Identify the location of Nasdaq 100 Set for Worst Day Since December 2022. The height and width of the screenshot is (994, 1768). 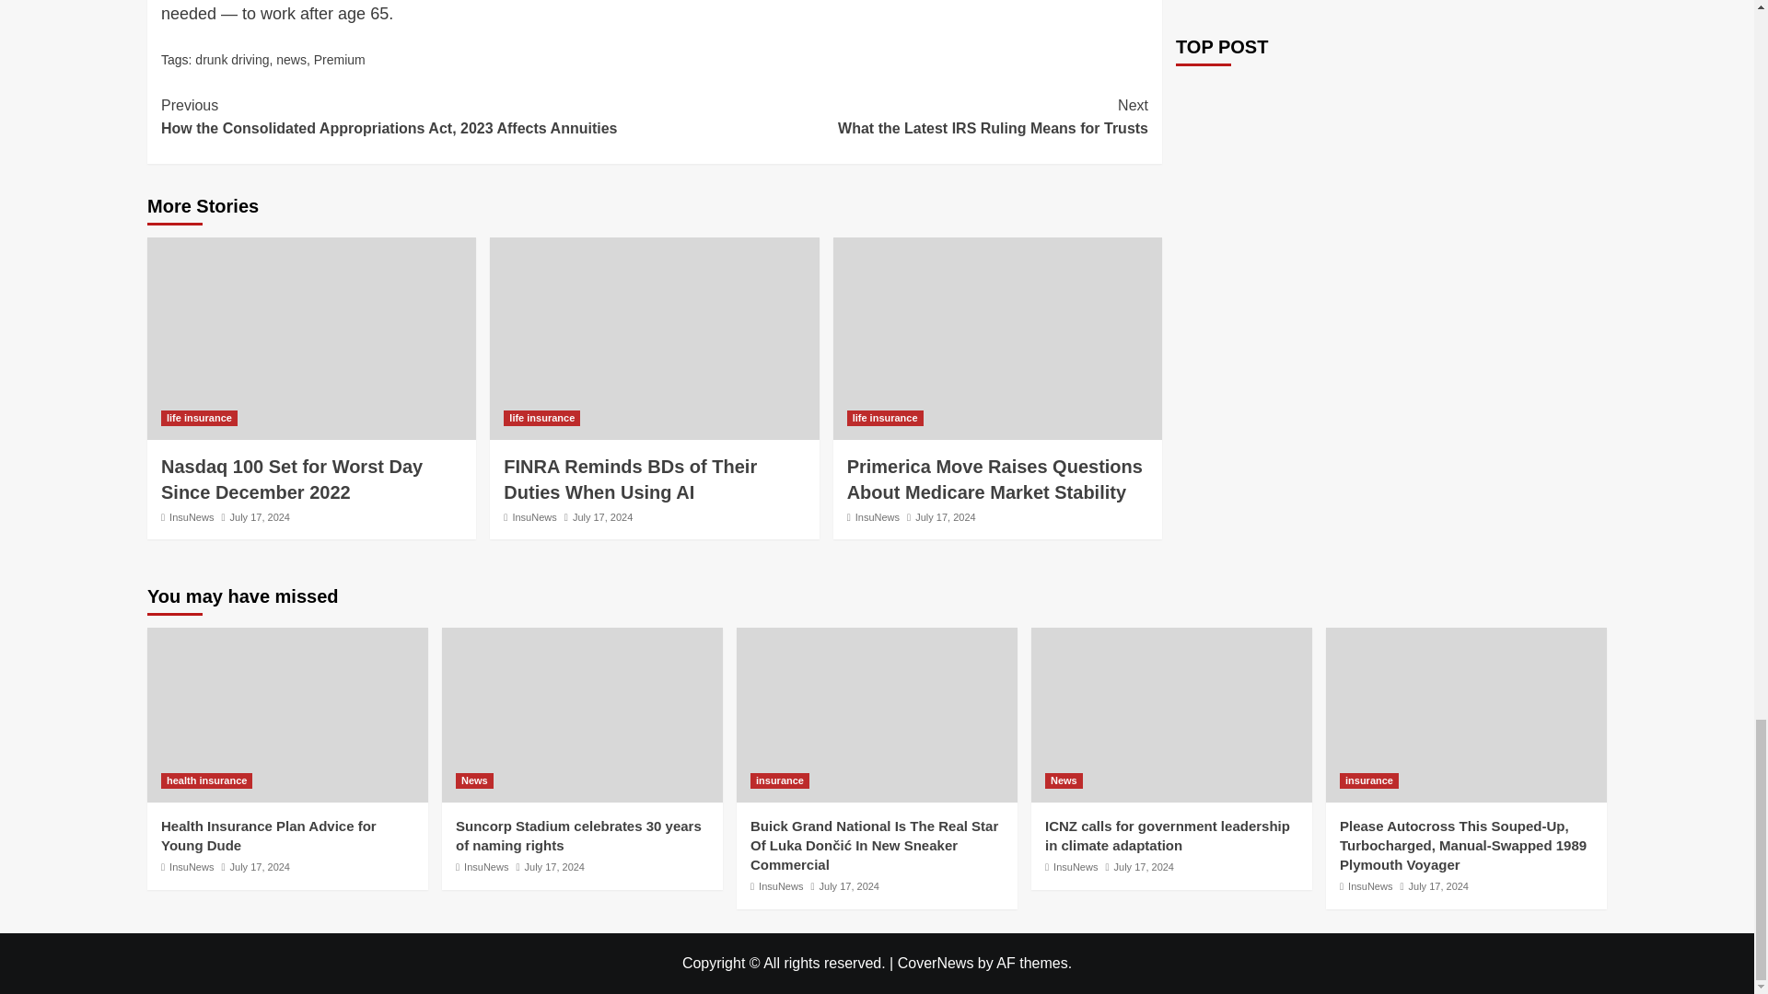
(630, 479).